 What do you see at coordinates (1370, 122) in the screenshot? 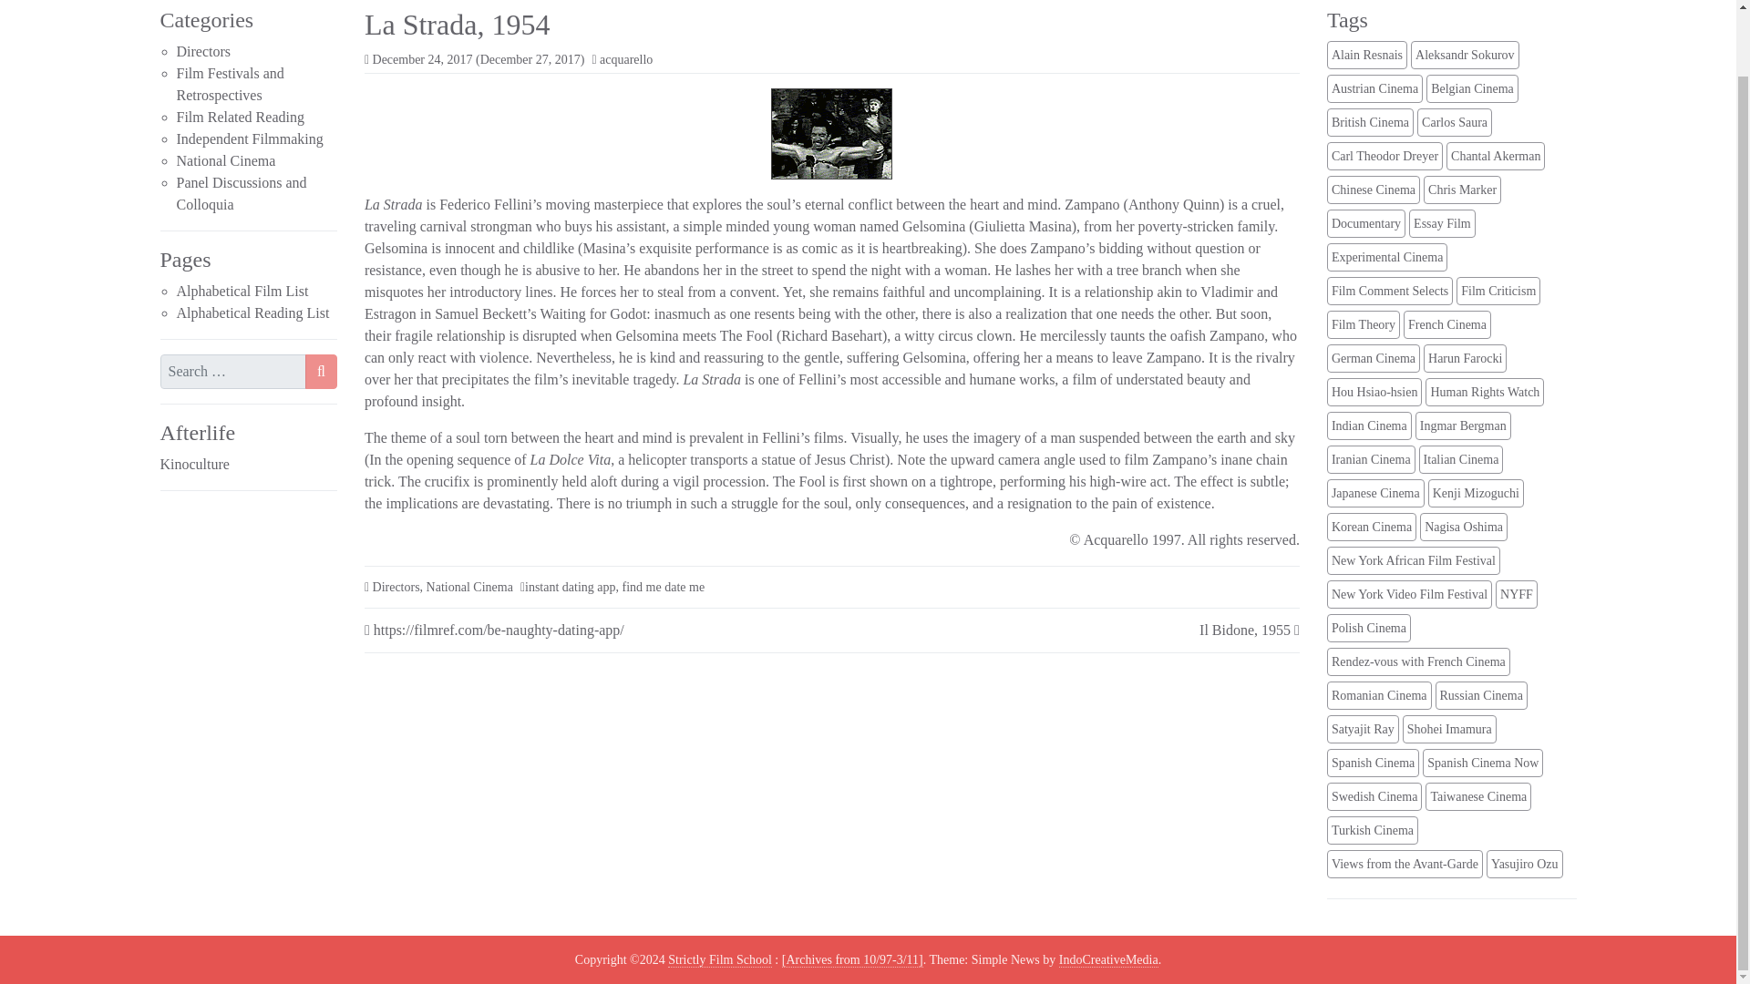
I see `British Cinema` at bounding box center [1370, 122].